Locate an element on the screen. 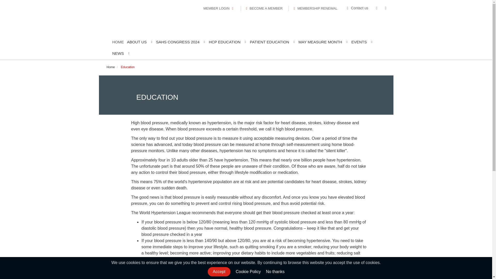 The height and width of the screenshot is (279, 496). BECOME A MEMBER is located at coordinates (263, 8).